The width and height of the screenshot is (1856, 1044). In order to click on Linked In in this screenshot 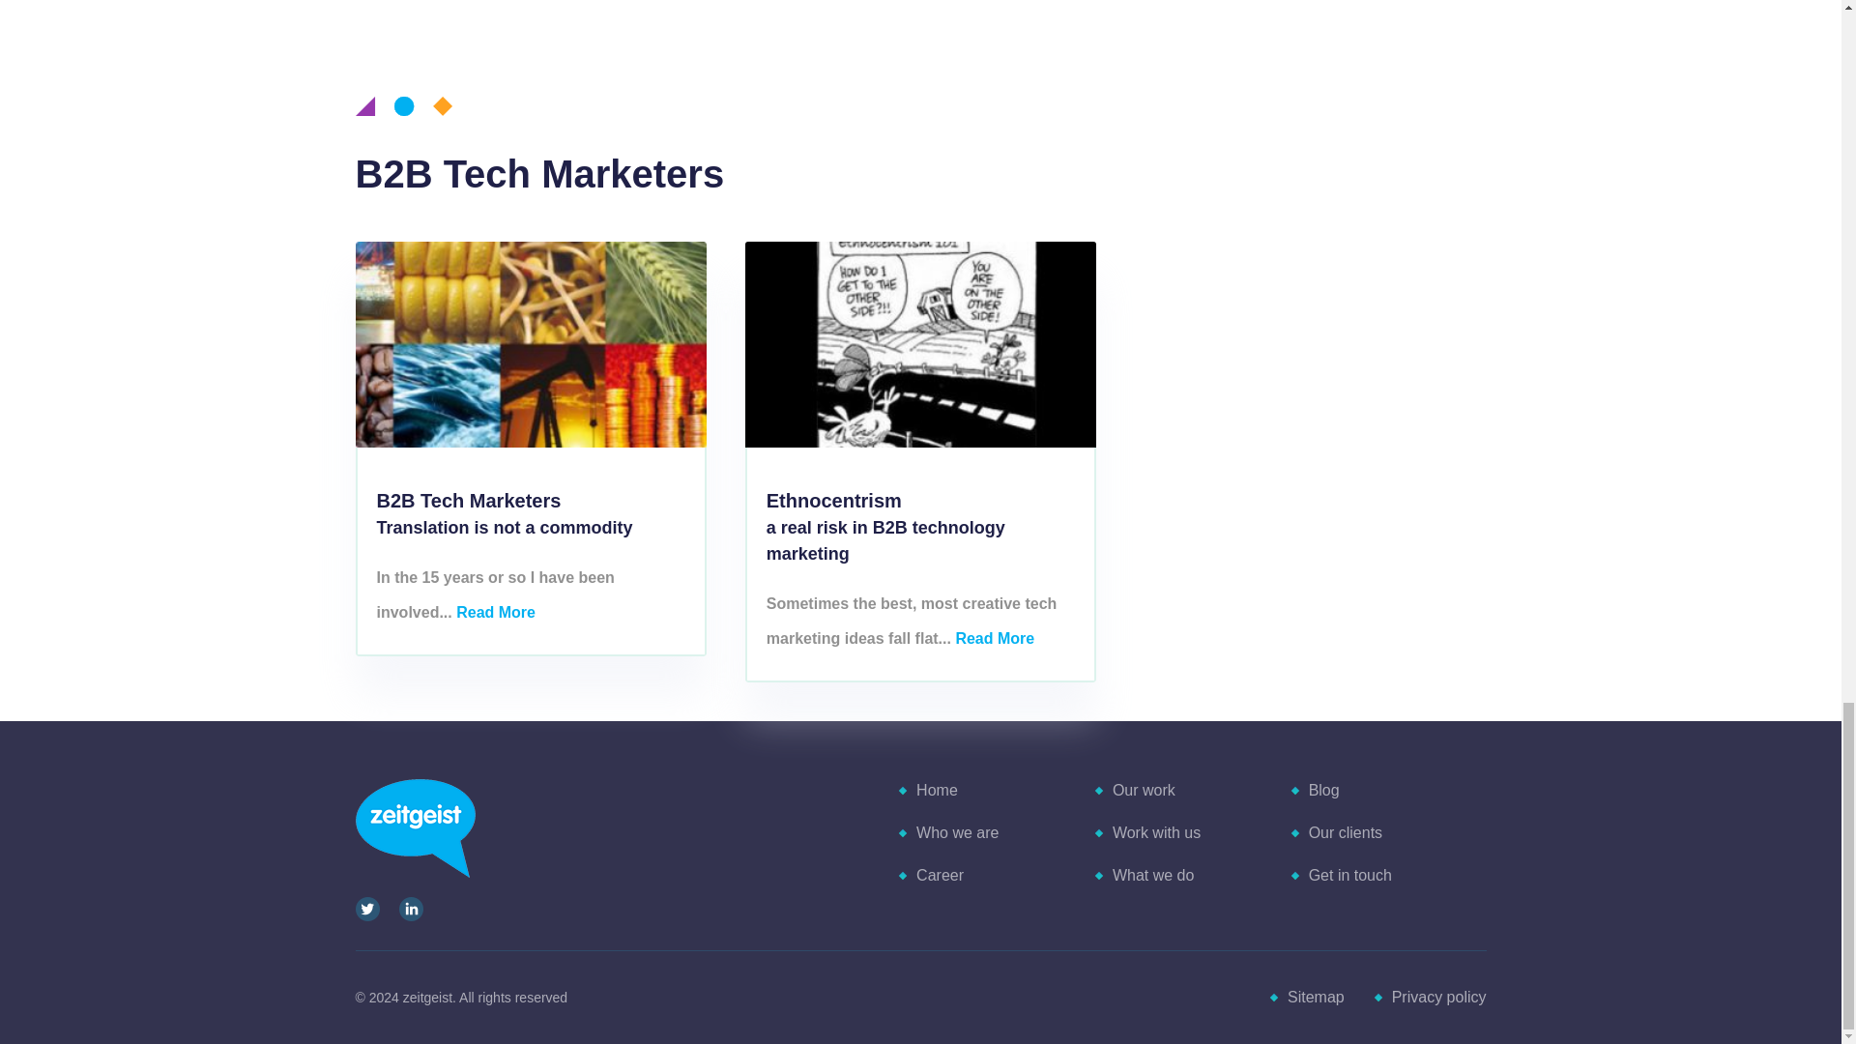, I will do `click(410, 909)`.